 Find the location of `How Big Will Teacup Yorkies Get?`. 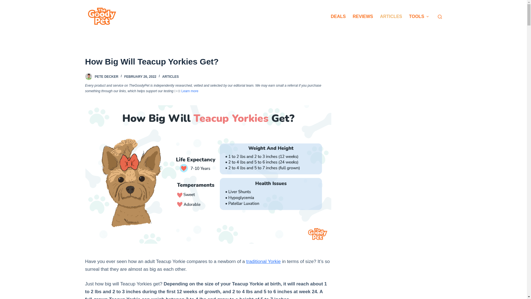

How Big Will Teacup Yorkies Get? is located at coordinates (208, 61).